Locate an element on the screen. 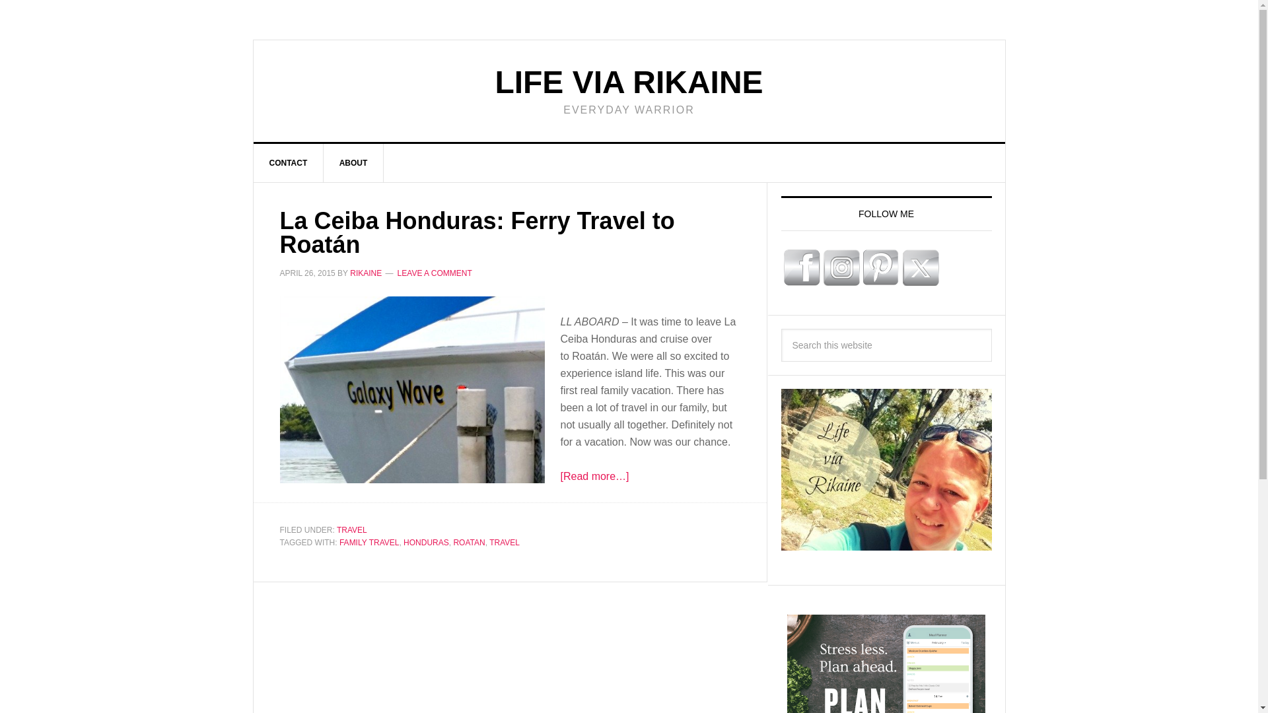 The height and width of the screenshot is (713, 1268). TRAVEL is located at coordinates (352, 529).